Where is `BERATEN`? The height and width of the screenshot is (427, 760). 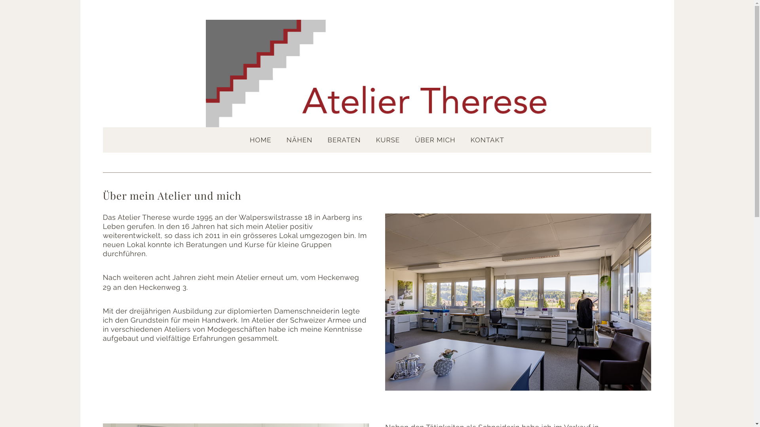
BERATEN is located at coordinates (344, 140).